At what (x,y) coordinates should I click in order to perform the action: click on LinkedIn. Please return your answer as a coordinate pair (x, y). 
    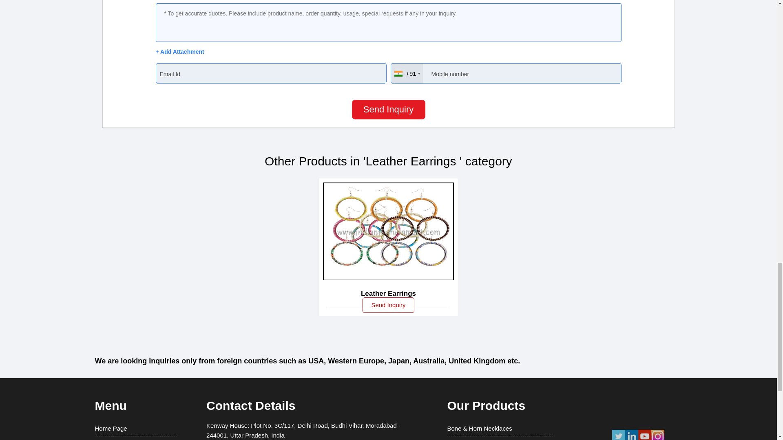
    Looking at the image, I should click on (631, 439).